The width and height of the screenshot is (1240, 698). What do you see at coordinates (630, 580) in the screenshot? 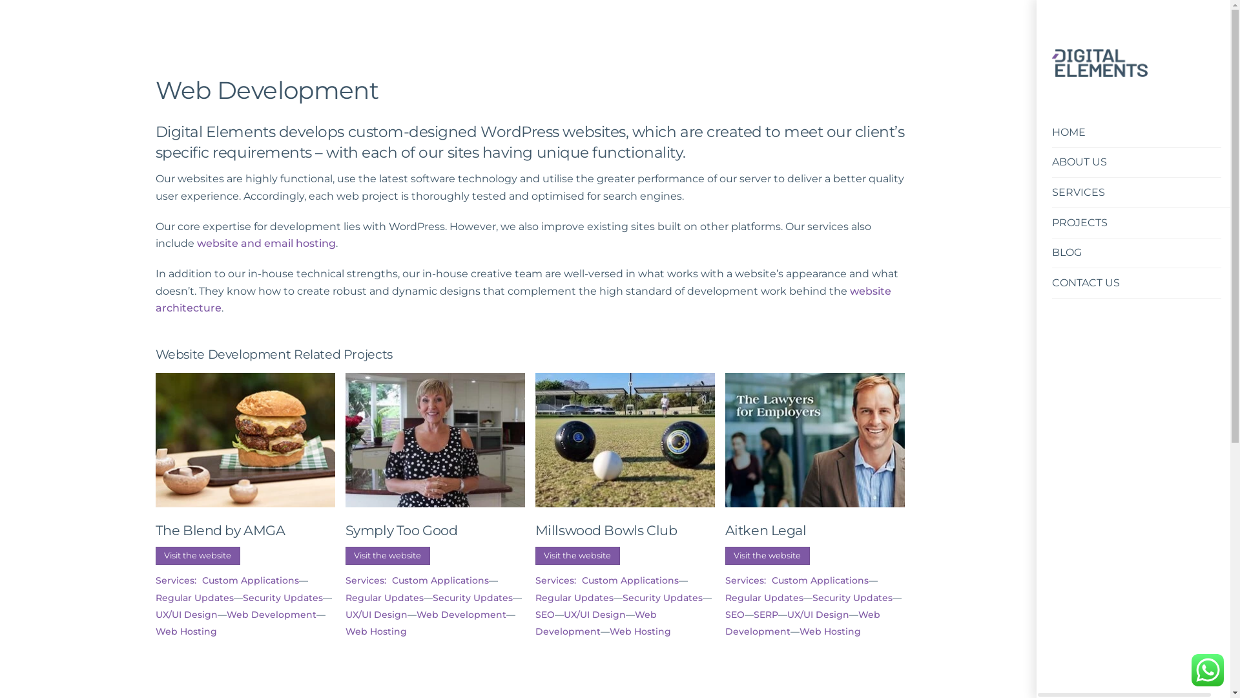
I see `Custom Applications` at bounding box center [630, 580].